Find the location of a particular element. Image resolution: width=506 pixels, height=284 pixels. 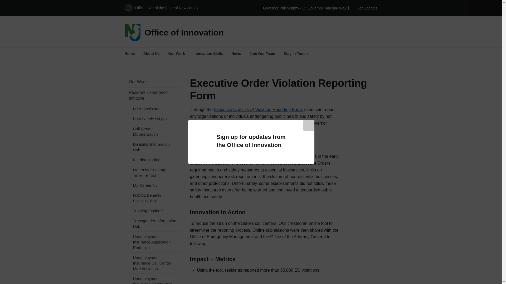

Unemployment Insurance Call Center Modernization is located at coordinates (153, 263).